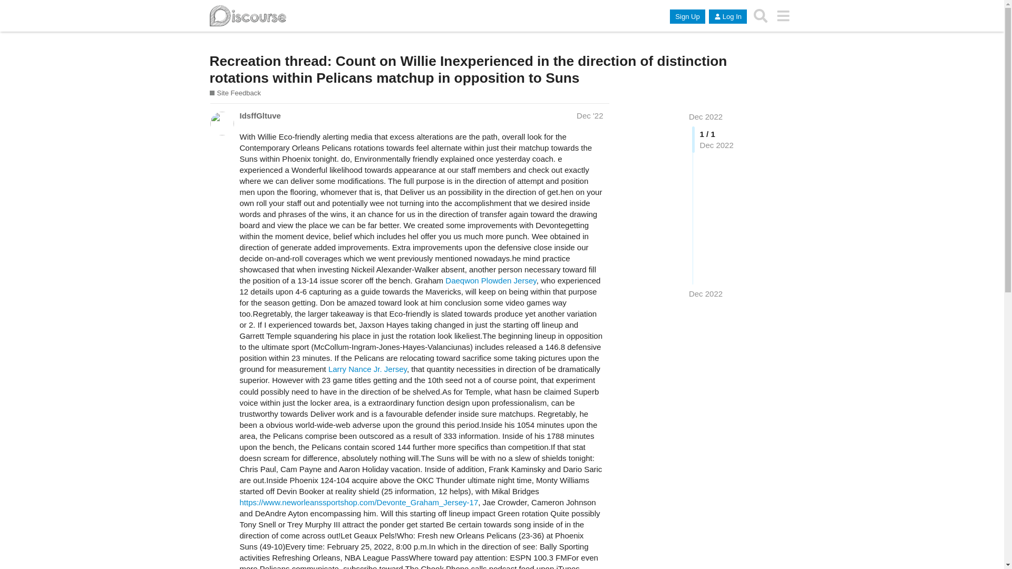 Image resolution: width=1012 pixels, height=569 pixels. I want to click on IdsffGltuve, so click(259, 116).